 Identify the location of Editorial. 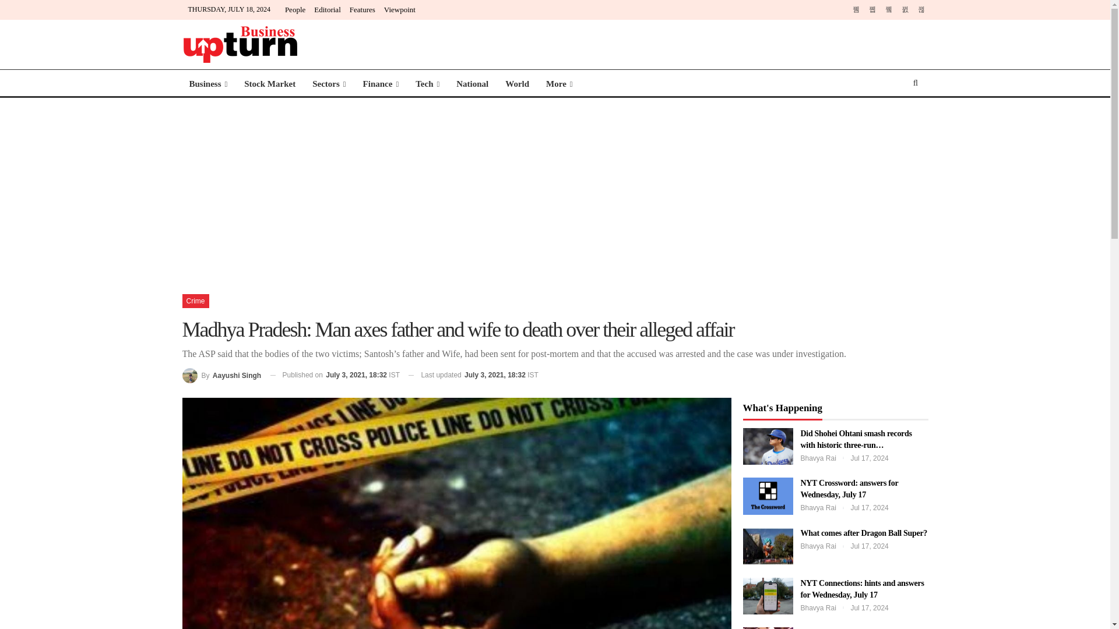
(328, 9).